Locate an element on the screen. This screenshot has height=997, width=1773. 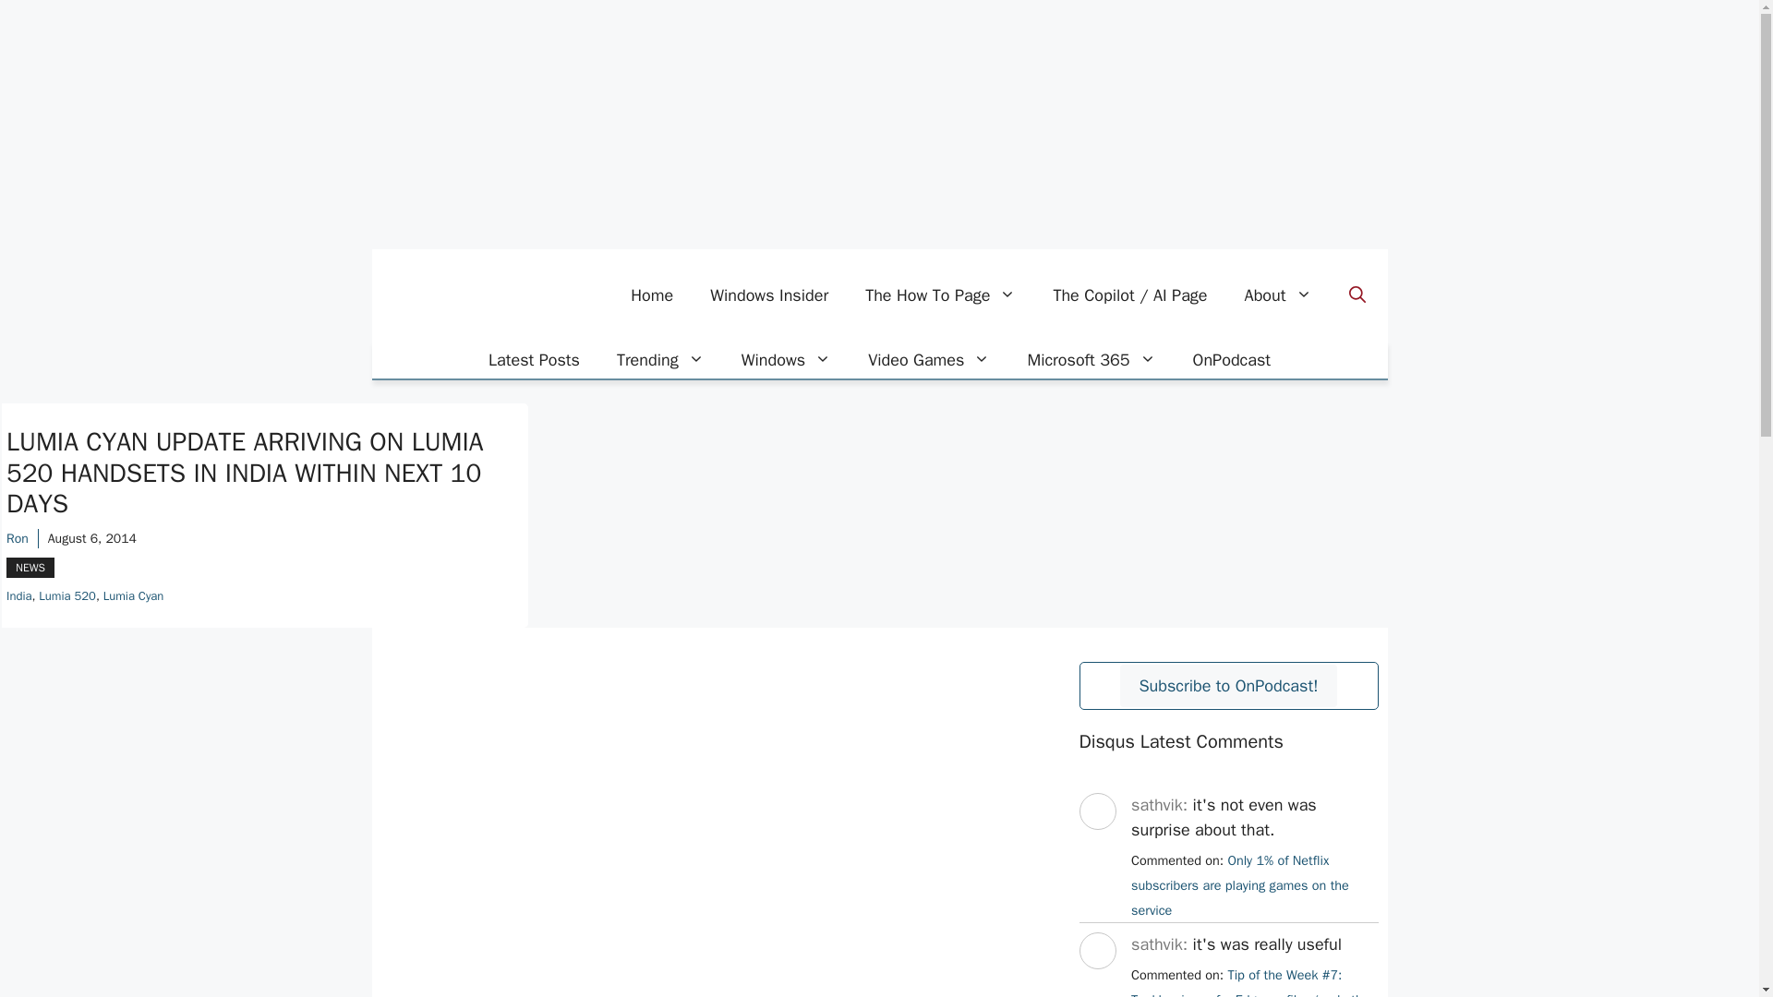
Trending is located at coordinates (661, 360).